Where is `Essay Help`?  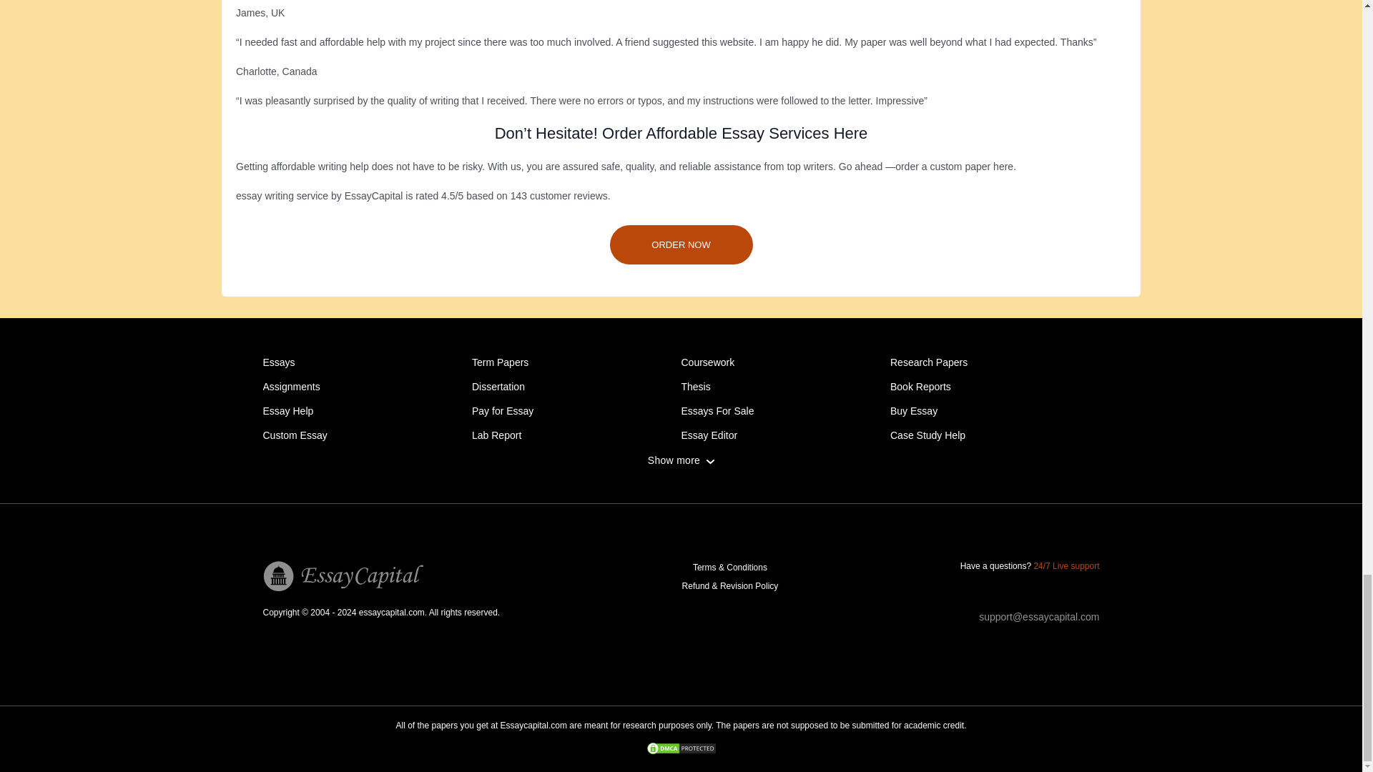 Essay Help is located at coordinates (289, 411).